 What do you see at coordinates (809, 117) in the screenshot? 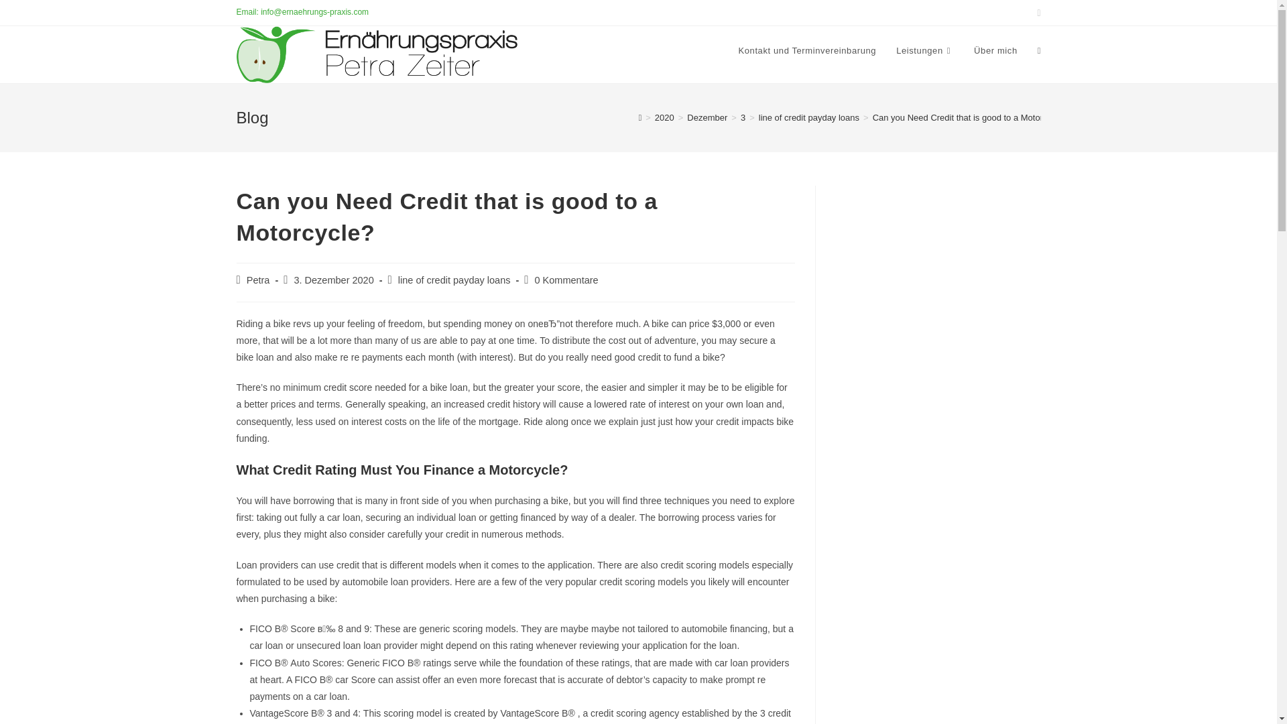
I see `line of credit payday loans` at bounding box center [809, 117].